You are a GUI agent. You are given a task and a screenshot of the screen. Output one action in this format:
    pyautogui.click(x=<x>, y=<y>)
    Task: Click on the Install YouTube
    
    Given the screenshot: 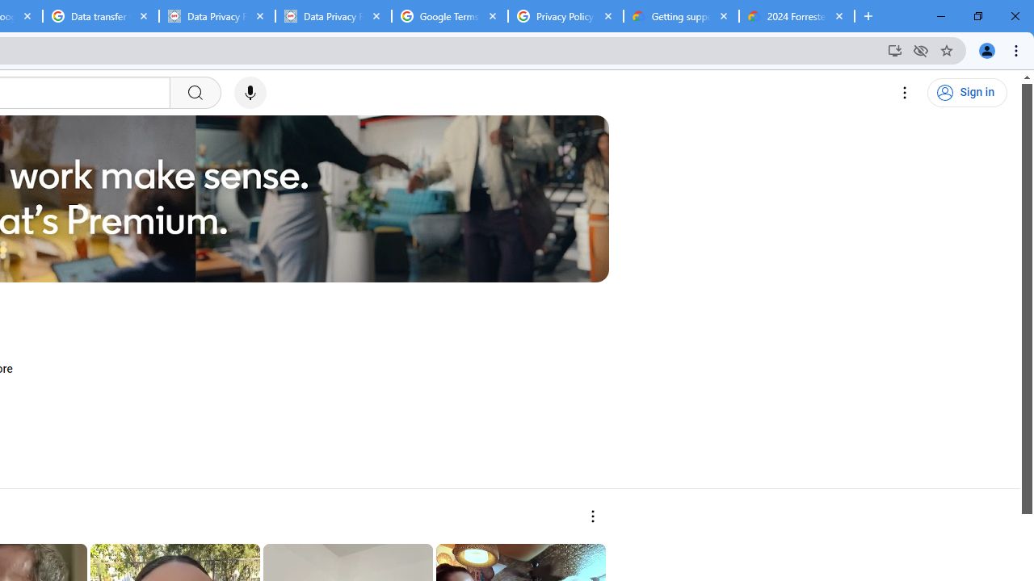 What is the action you would take?
    pyautogui.click(x=895, y=50)
    